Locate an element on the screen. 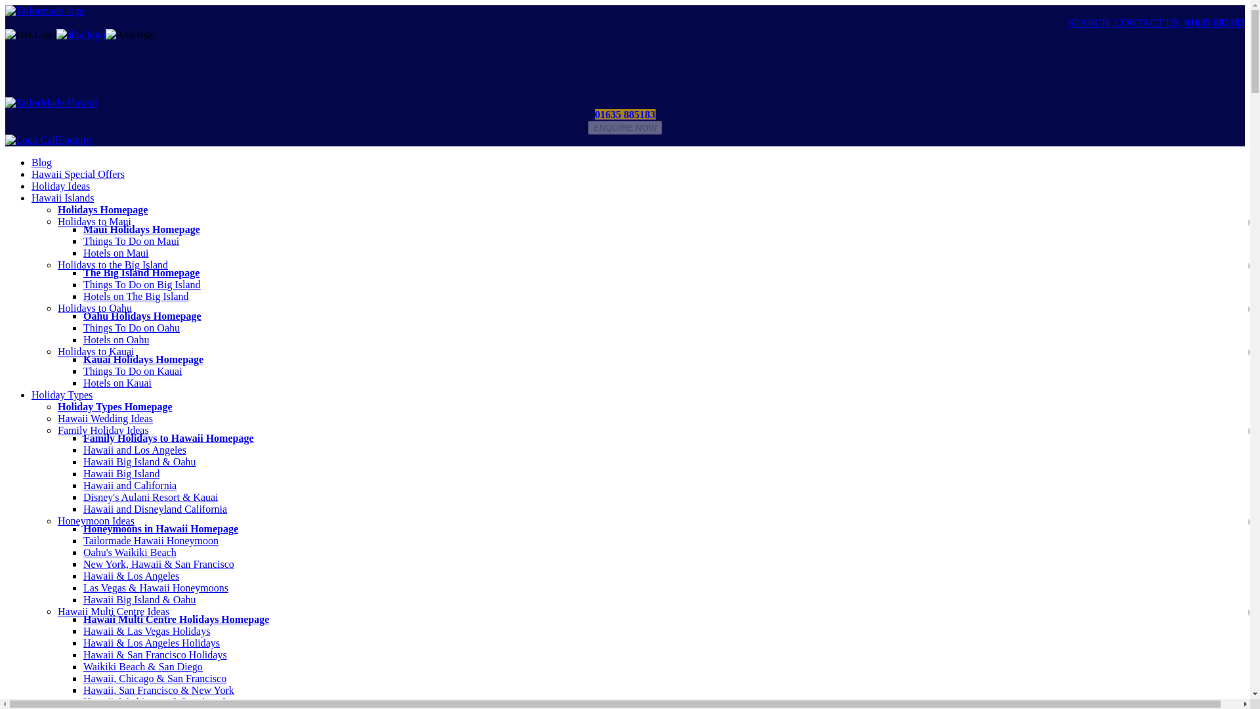 This screenshot has width=1260, height=709. Search is located at coordinates (1088, 22).